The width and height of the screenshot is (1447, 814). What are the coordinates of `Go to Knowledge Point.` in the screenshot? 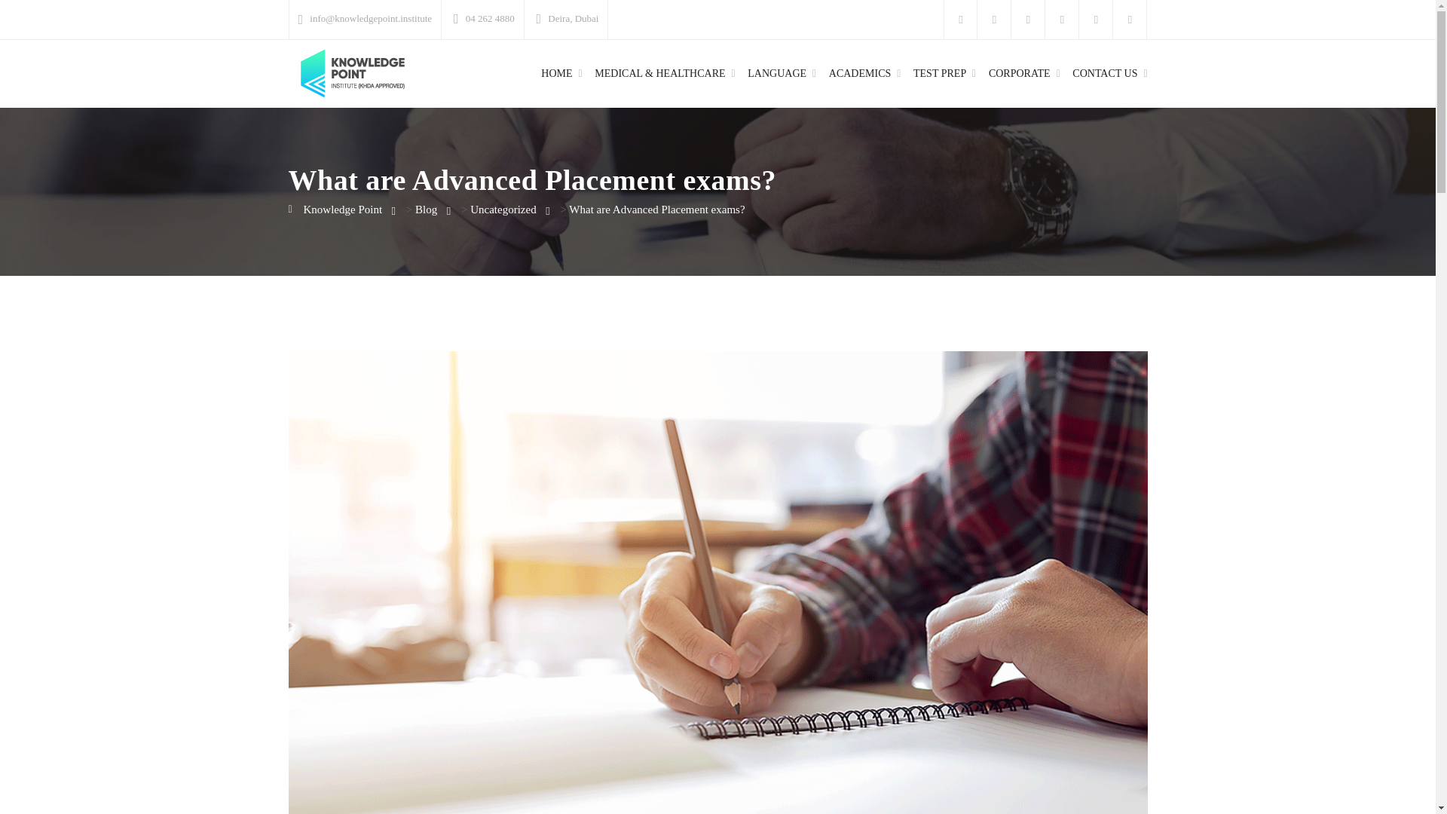 It's located at (335, 210).